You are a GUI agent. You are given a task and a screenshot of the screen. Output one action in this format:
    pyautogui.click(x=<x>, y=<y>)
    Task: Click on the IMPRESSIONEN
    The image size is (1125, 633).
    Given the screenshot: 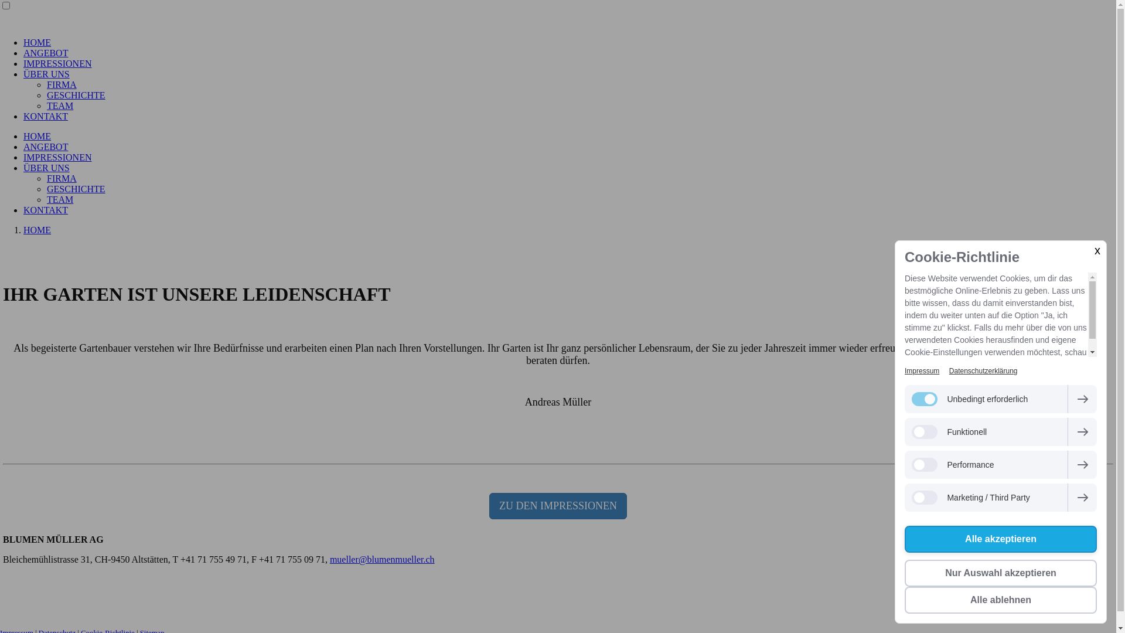 What is the action you would take?
    pyautogui.click(x=57, y=157)
    